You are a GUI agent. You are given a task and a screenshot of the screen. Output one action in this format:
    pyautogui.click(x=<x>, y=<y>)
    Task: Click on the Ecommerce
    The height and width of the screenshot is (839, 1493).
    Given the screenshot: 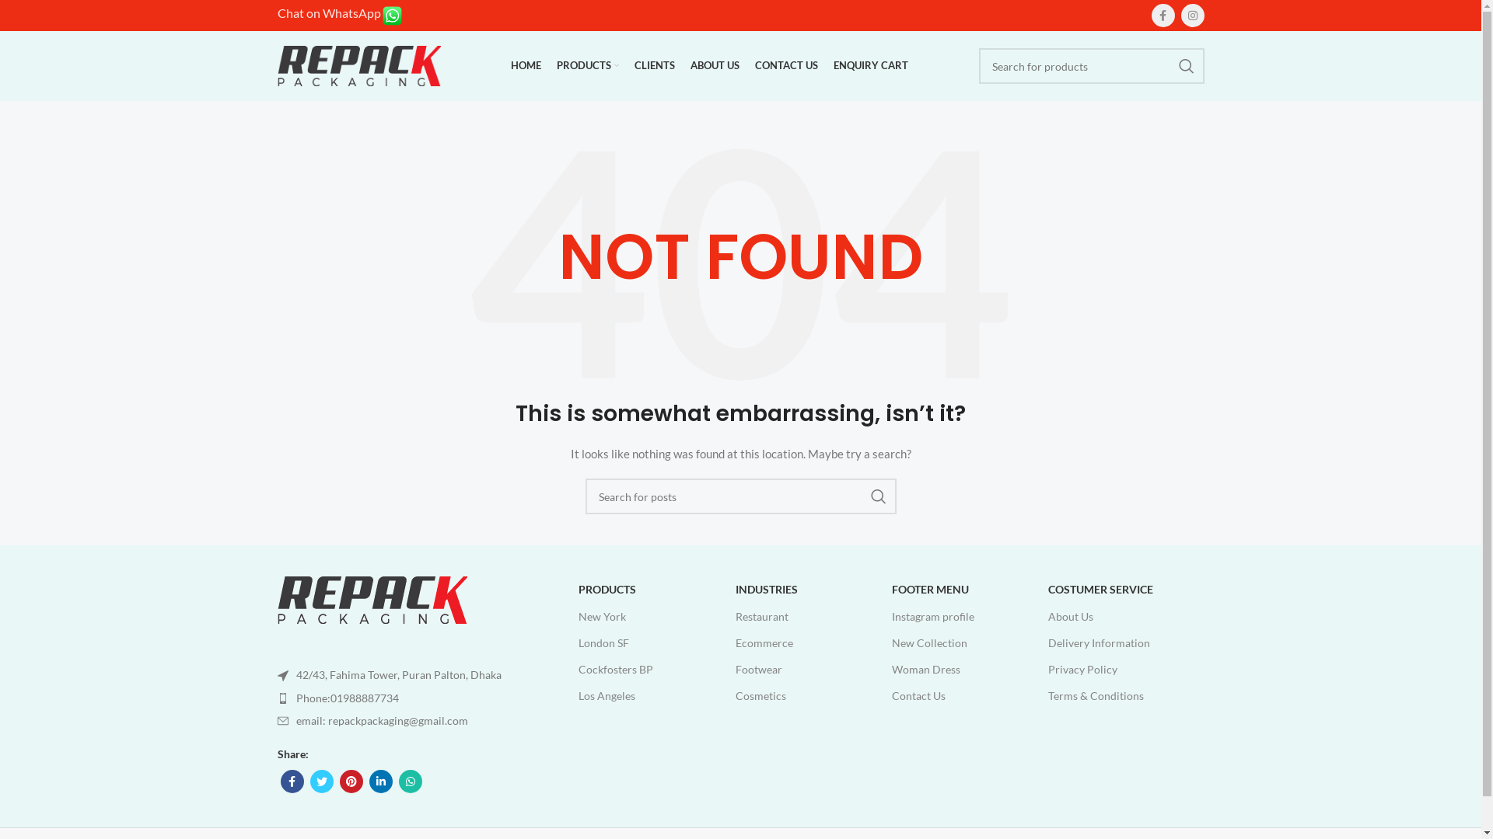 What is the action you would take?
    pyautogui.click(x=806, y=643)
    